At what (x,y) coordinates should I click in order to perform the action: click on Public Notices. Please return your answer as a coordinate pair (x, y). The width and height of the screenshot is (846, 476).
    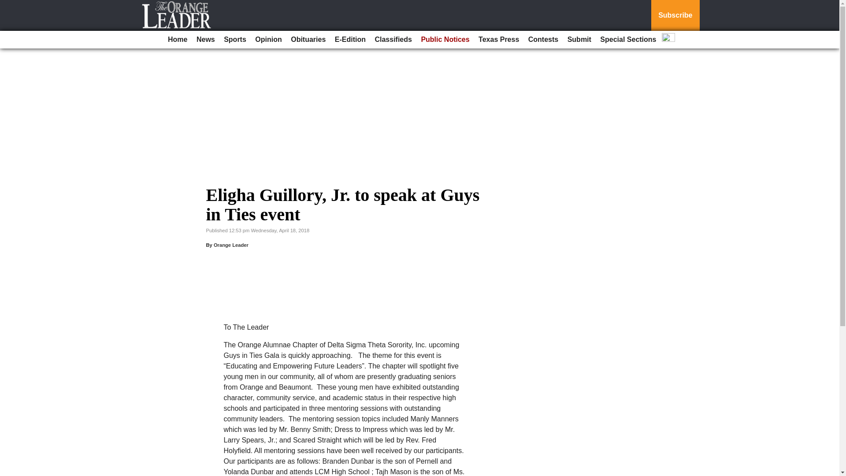
    Looking at the image, I should click on (445, 40).